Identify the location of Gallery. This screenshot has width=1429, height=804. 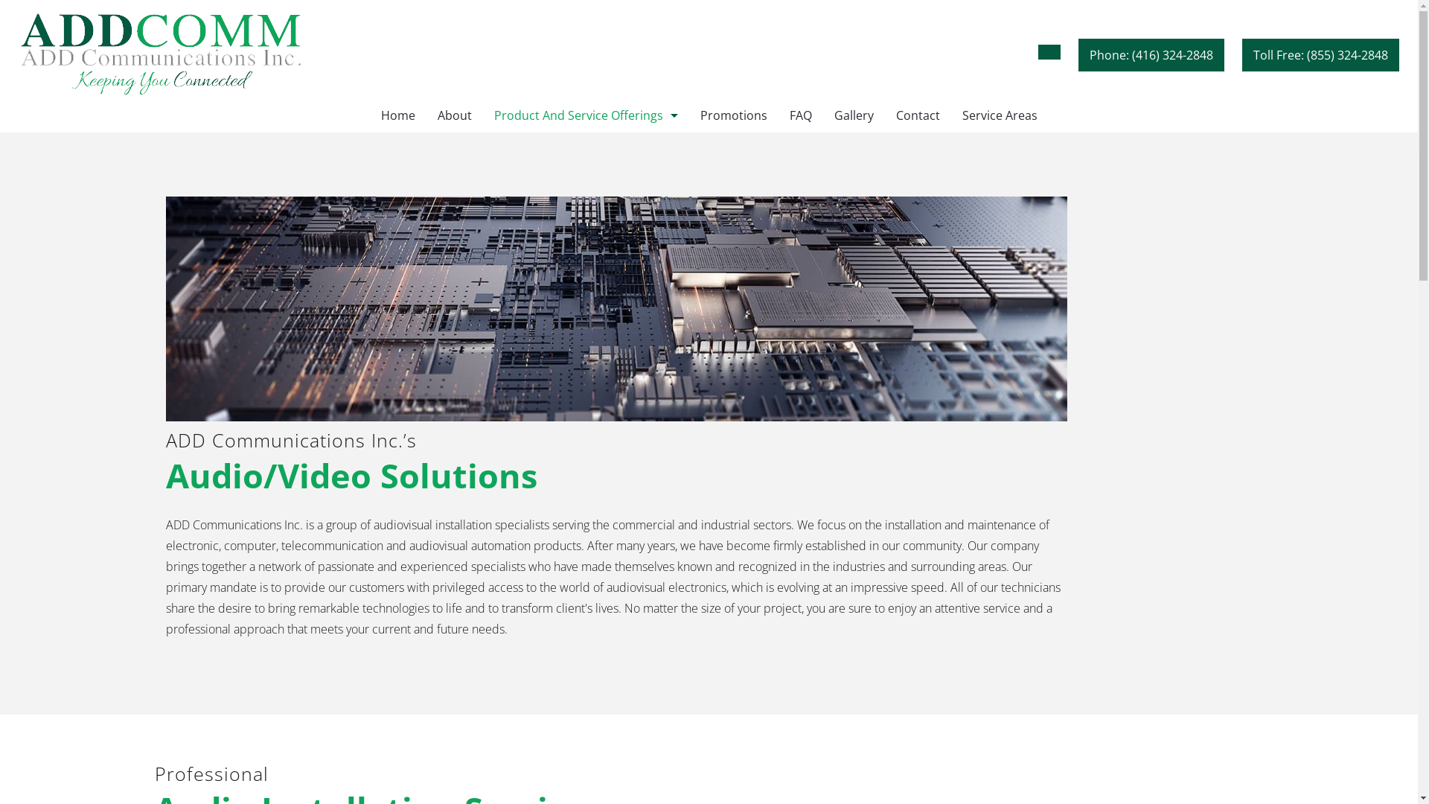
(854, 116).